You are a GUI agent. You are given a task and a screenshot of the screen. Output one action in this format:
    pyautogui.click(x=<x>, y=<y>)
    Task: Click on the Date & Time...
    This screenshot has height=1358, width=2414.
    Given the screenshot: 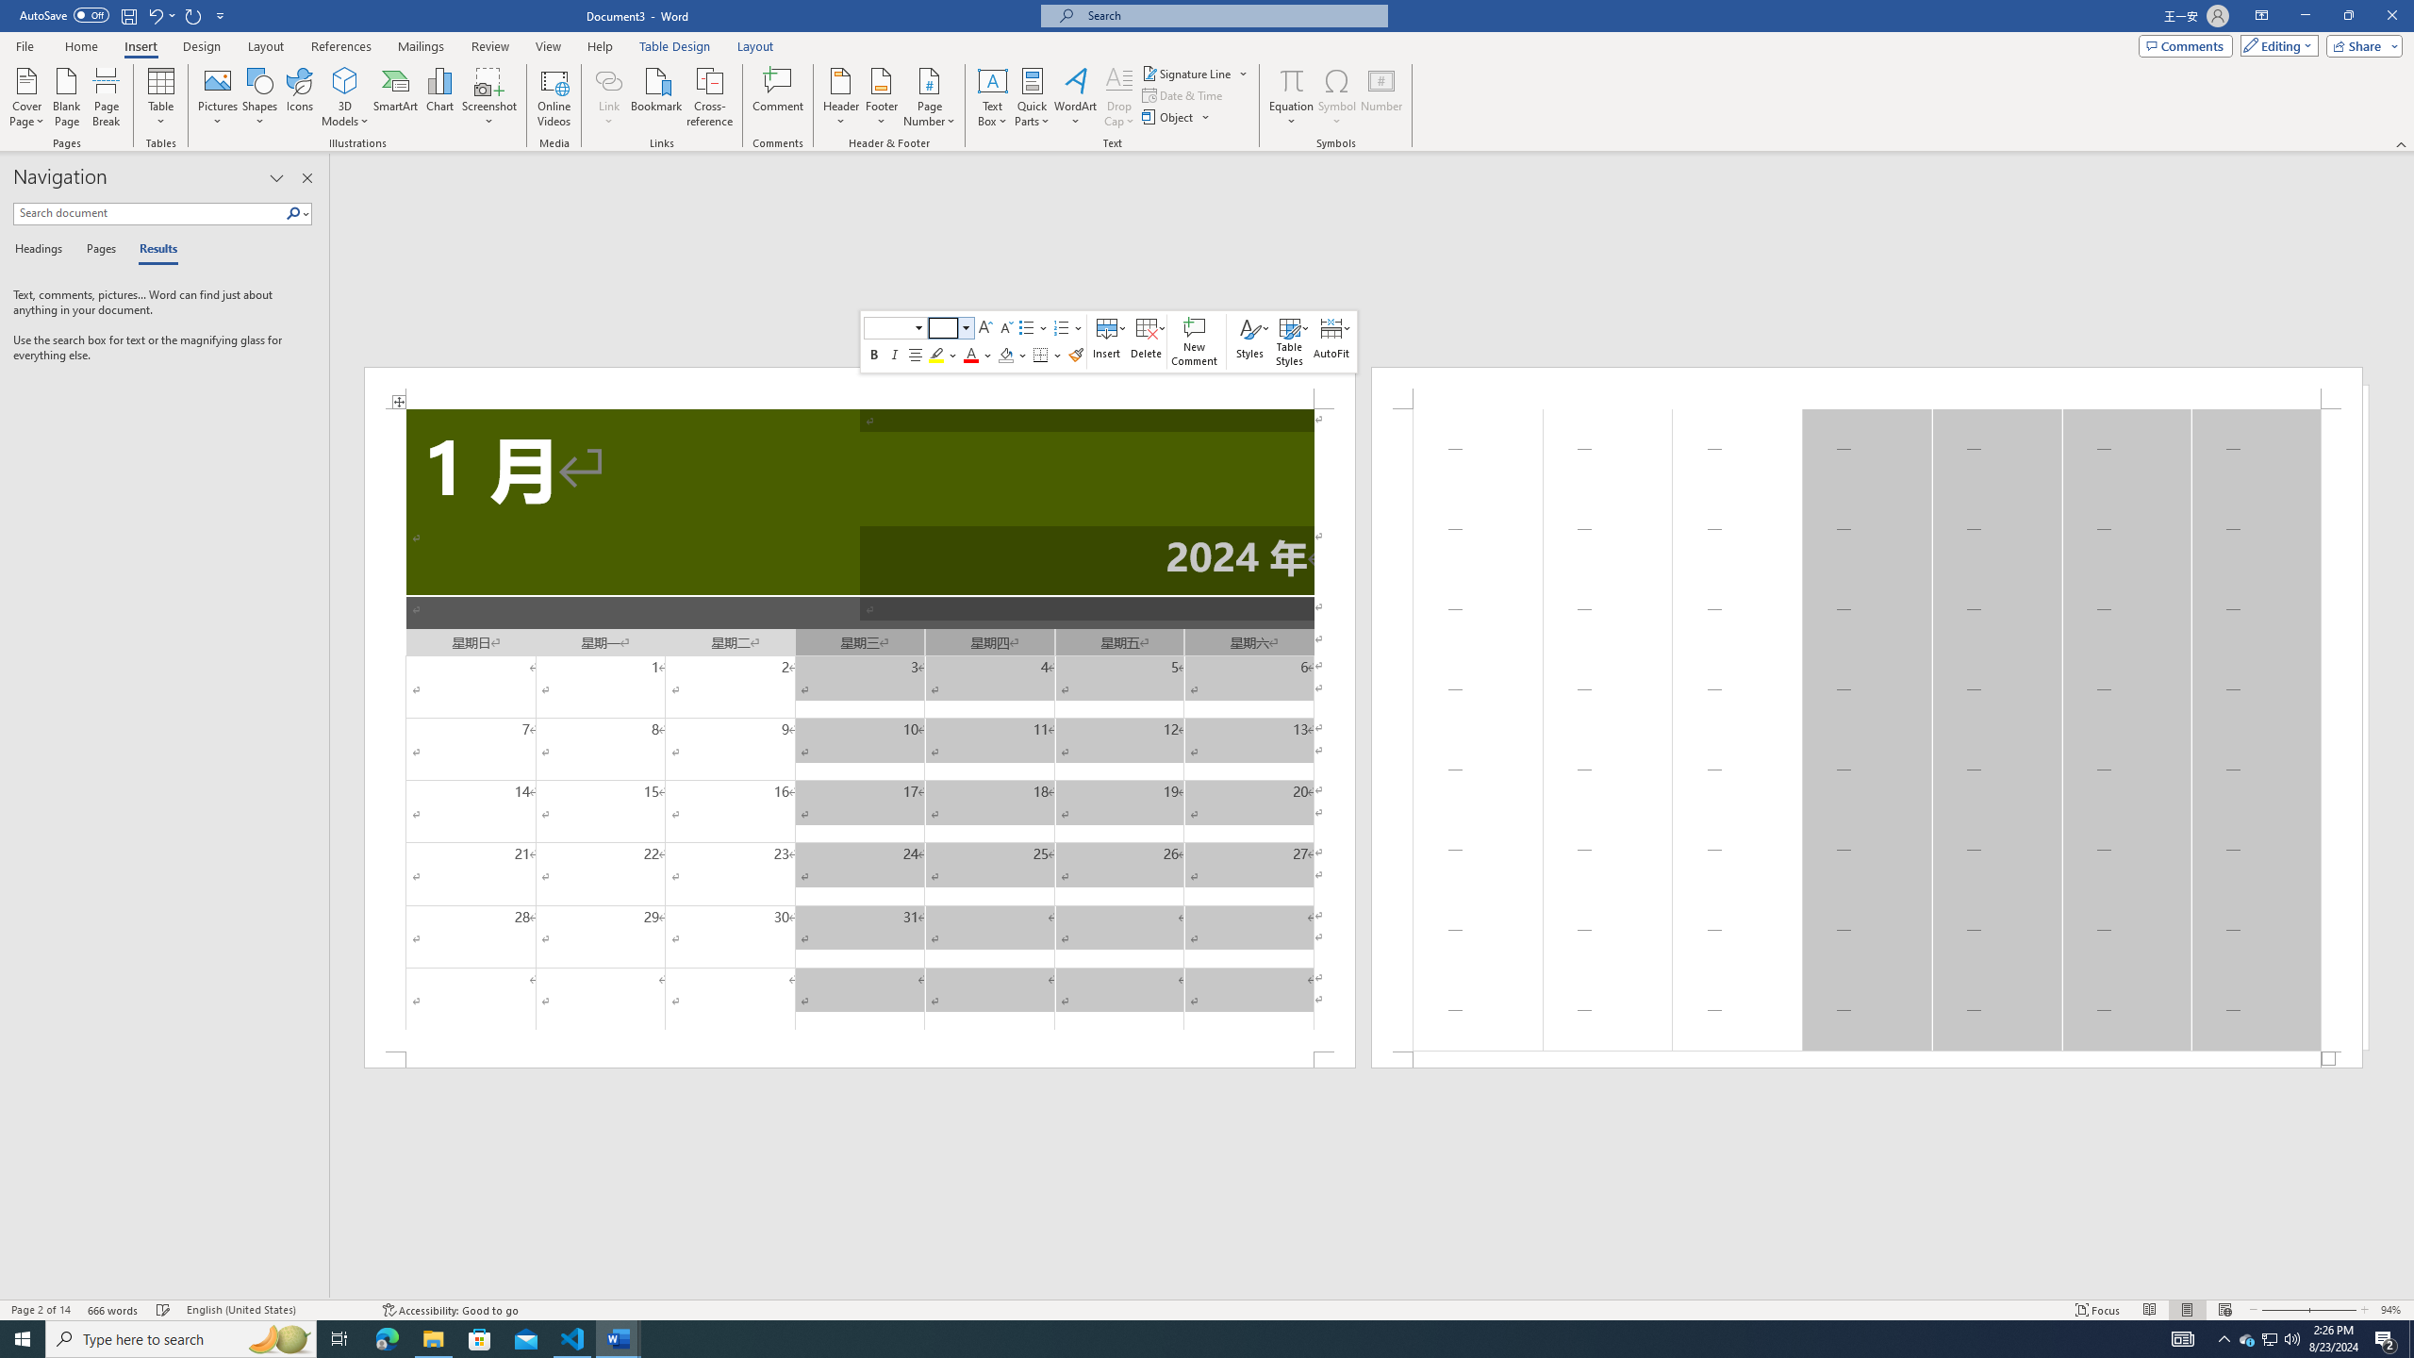 What is the action you would take?
    pyautogui.click(x=1184, y=94)
    